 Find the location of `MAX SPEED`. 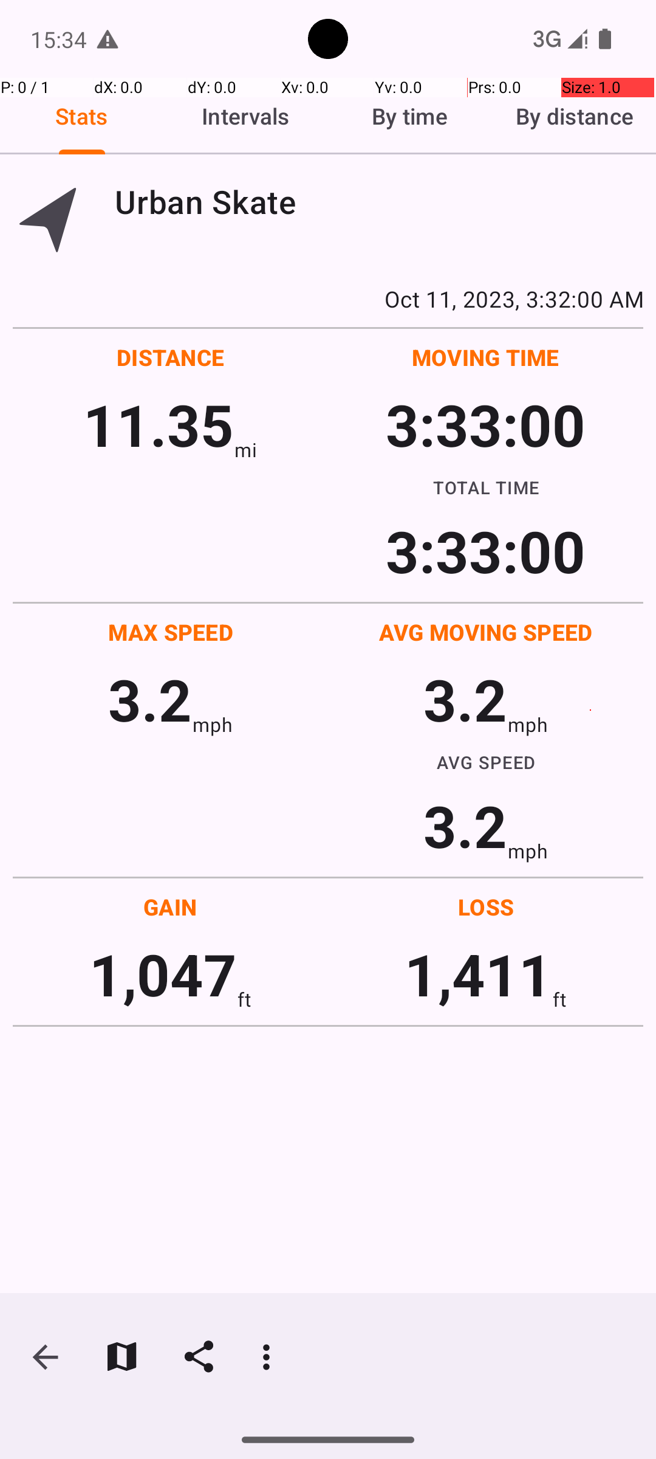

MAX SPEED is located at coordinates (171, 632).